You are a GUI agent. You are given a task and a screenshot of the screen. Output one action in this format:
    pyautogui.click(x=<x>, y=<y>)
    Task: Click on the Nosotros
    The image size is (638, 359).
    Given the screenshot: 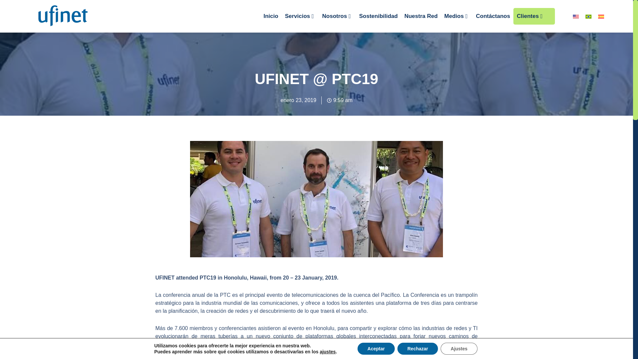 What is the action you would take?
    pyautogui.click(x=338, y=16)
    